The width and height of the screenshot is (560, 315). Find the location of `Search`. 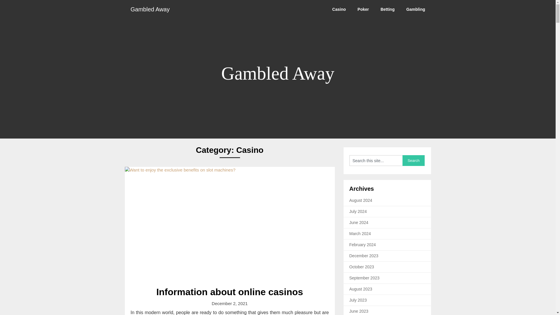

Search is located at coordinates (414, 160).